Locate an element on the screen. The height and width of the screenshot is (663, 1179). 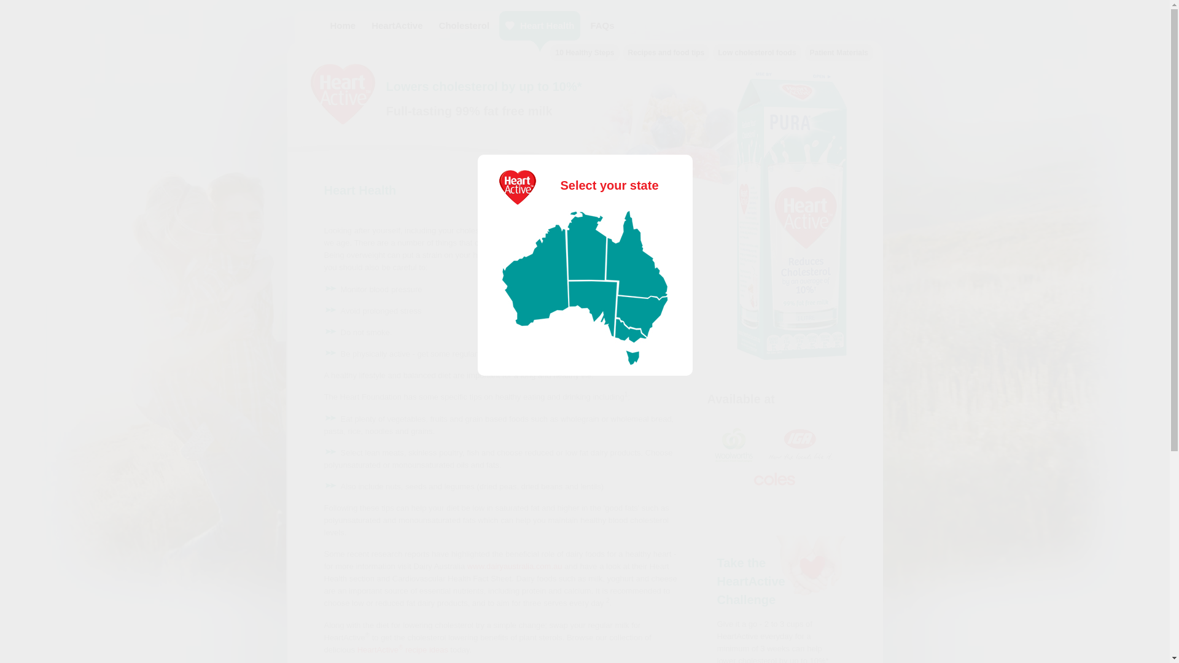
10 Healthy Steps is located at coordinates (585, 53).